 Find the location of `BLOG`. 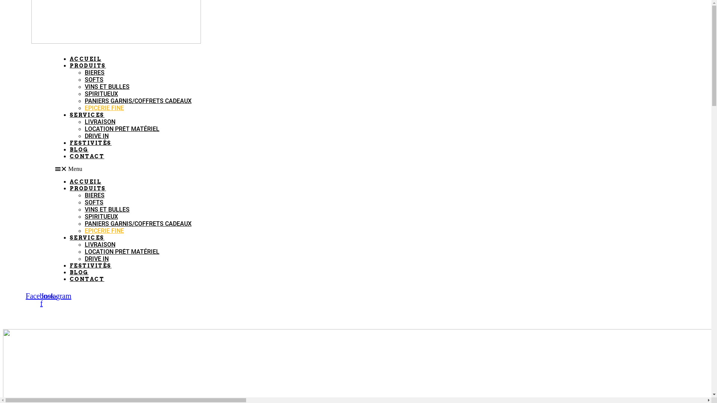

BLOG is located at coordinates (79, 272).